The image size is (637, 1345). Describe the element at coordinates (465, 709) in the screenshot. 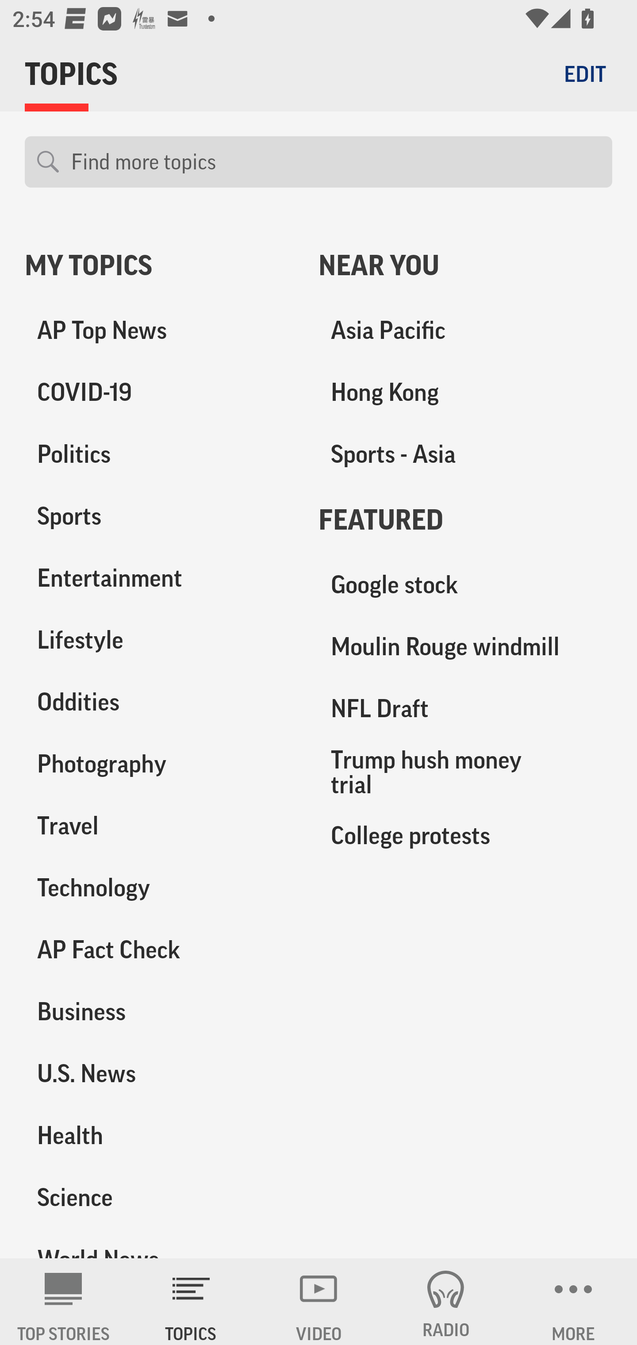

I see `NFL Draft` at that location.